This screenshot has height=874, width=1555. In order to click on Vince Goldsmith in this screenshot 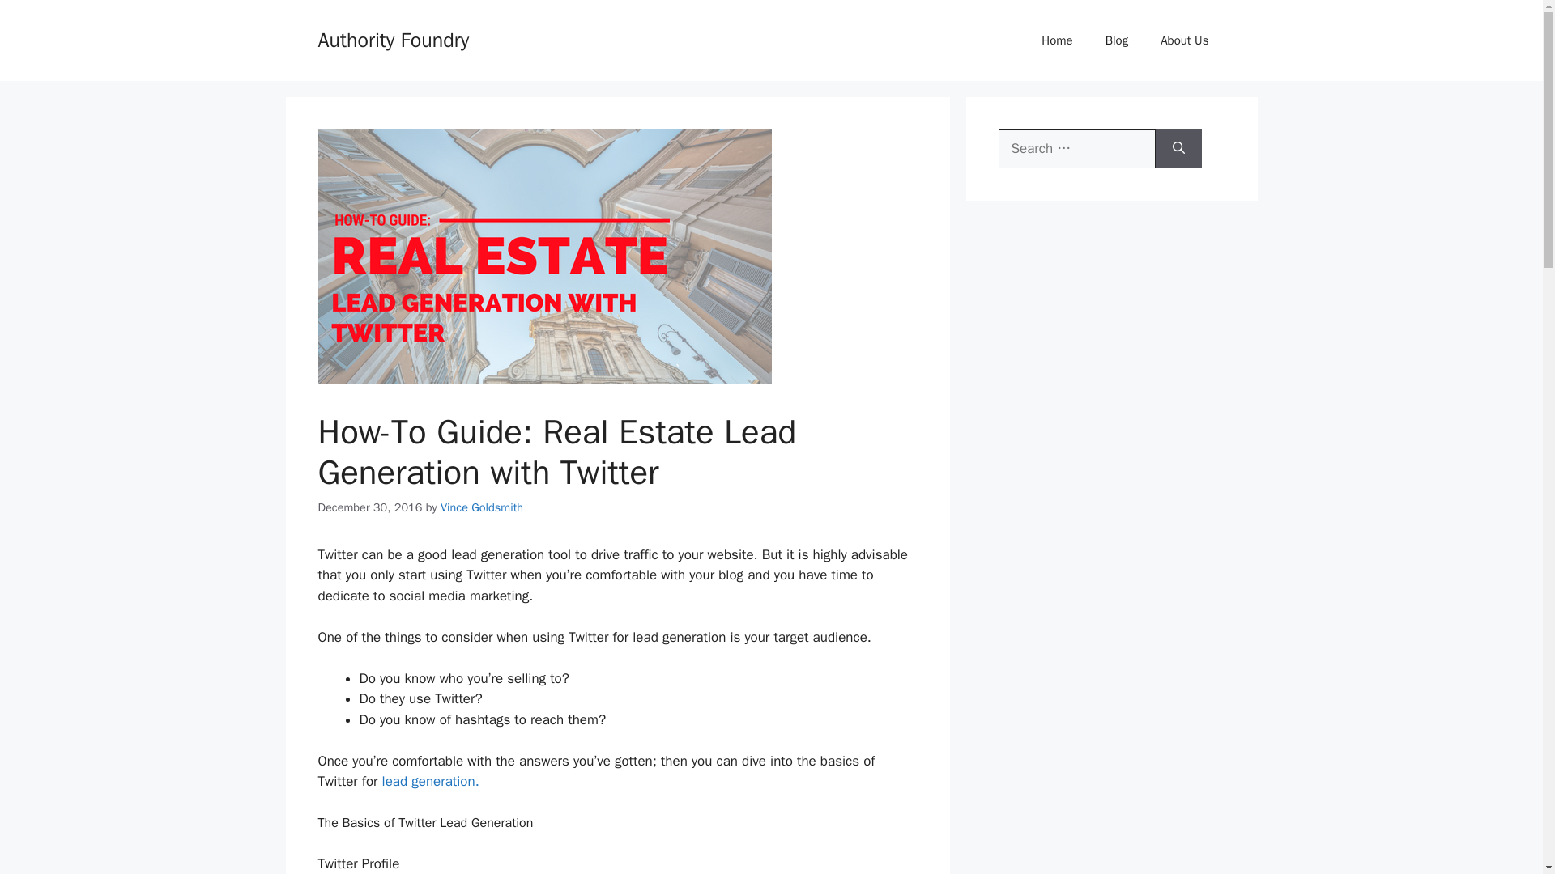, I will do `click(481, 507)`.